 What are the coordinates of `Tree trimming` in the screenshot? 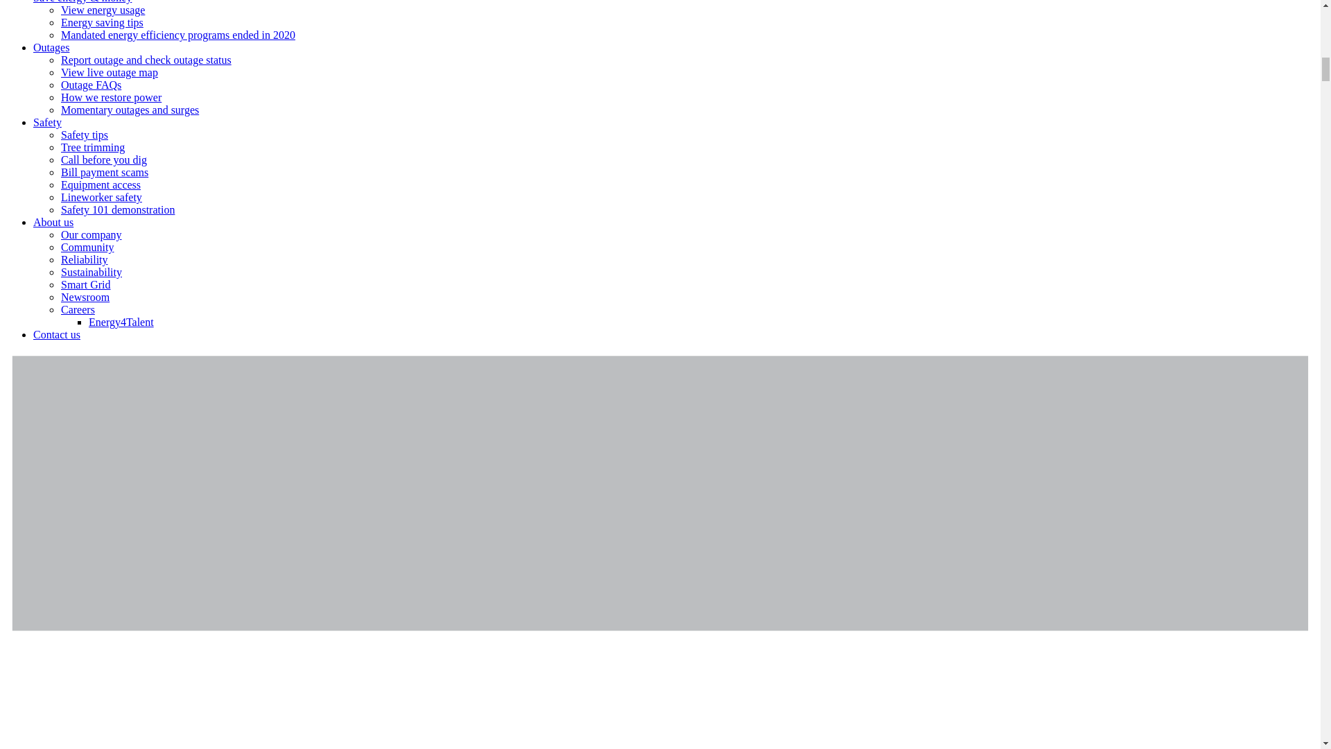 It's located at (93, 147).